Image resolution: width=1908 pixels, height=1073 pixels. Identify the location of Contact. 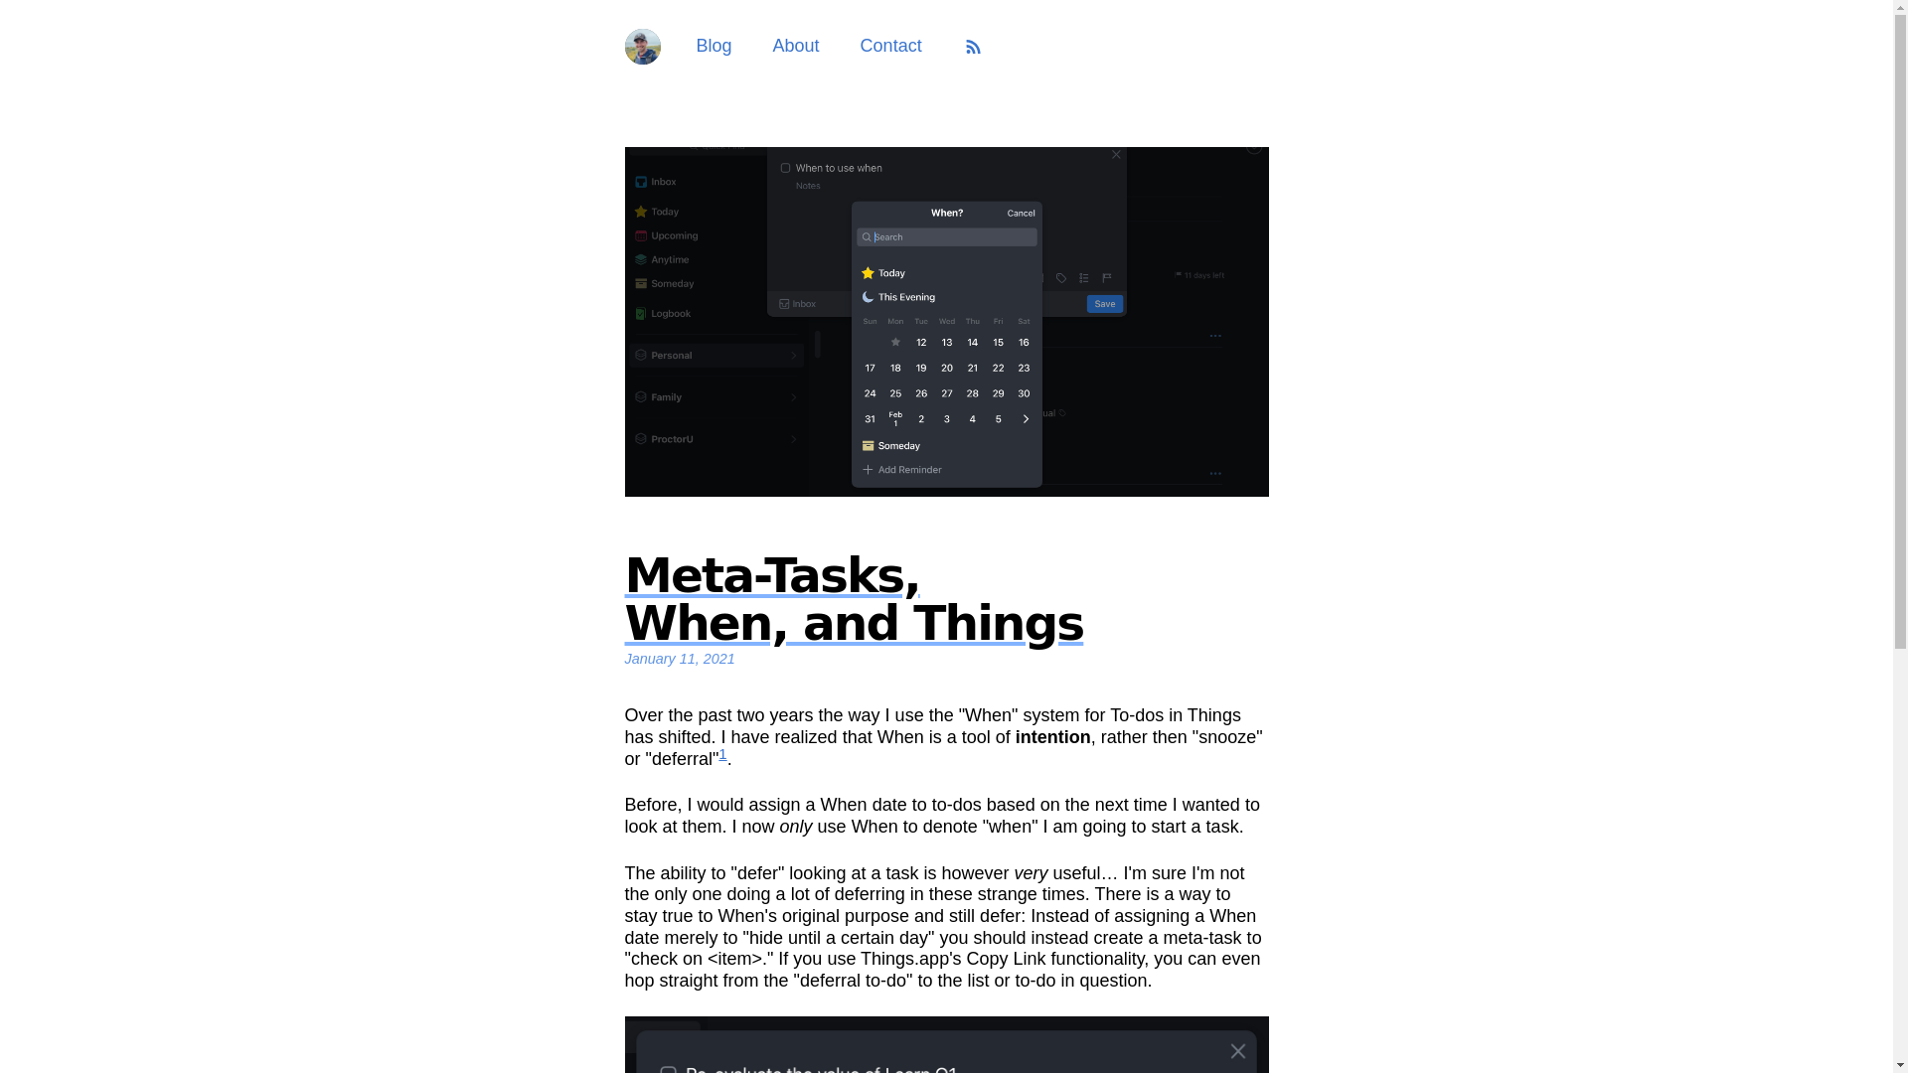
(946, 611).